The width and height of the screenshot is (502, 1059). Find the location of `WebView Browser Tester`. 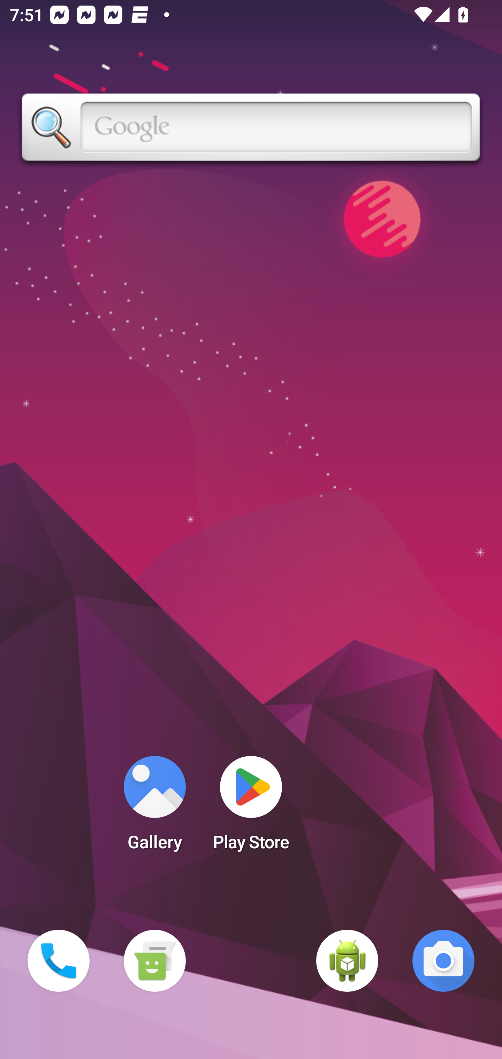

WebView Browser Tester is located at coordinates (347, 961).